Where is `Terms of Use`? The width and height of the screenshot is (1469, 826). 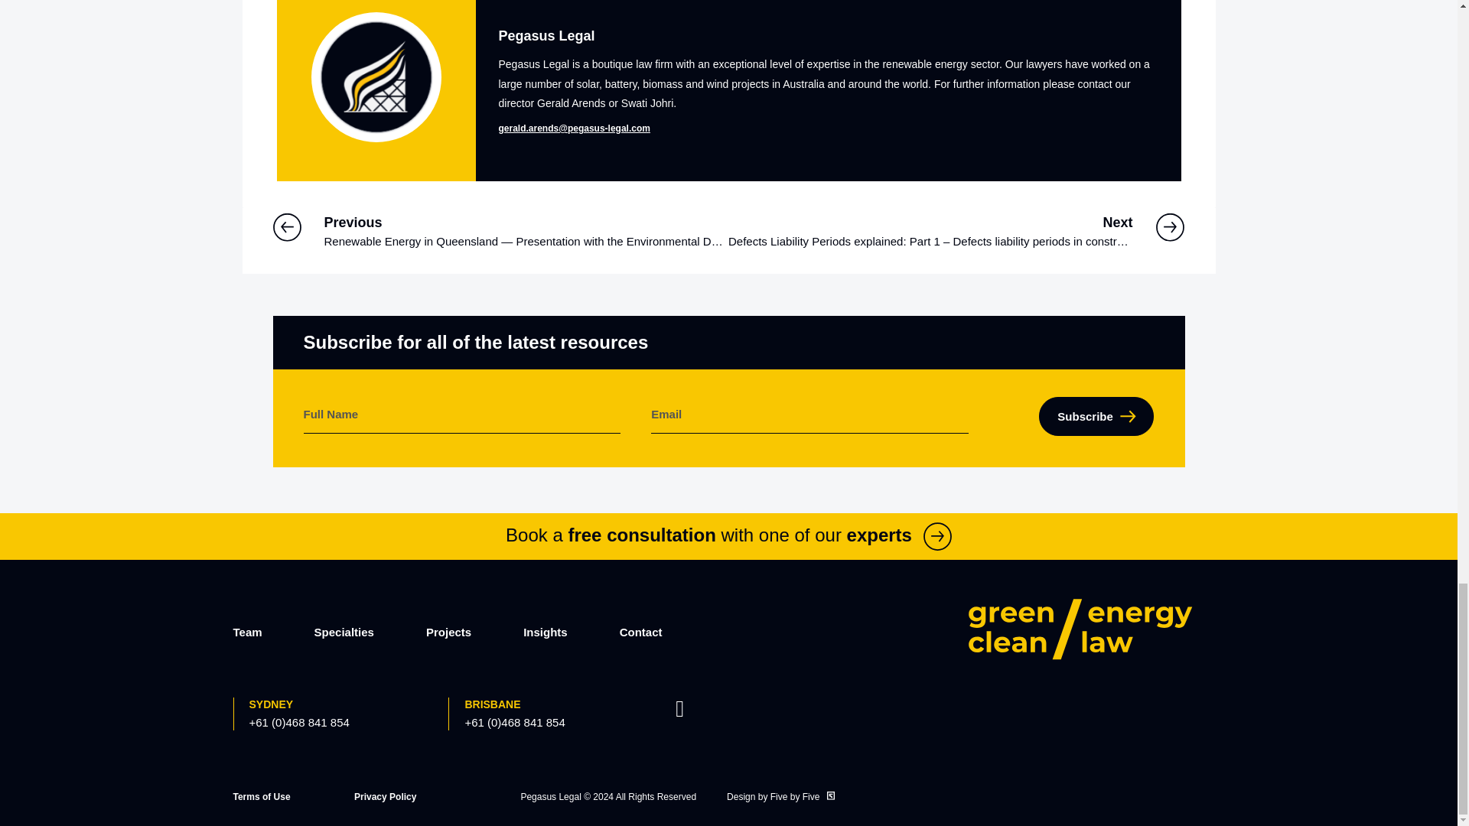 Terms of Use is located at coordinates (260, 796).